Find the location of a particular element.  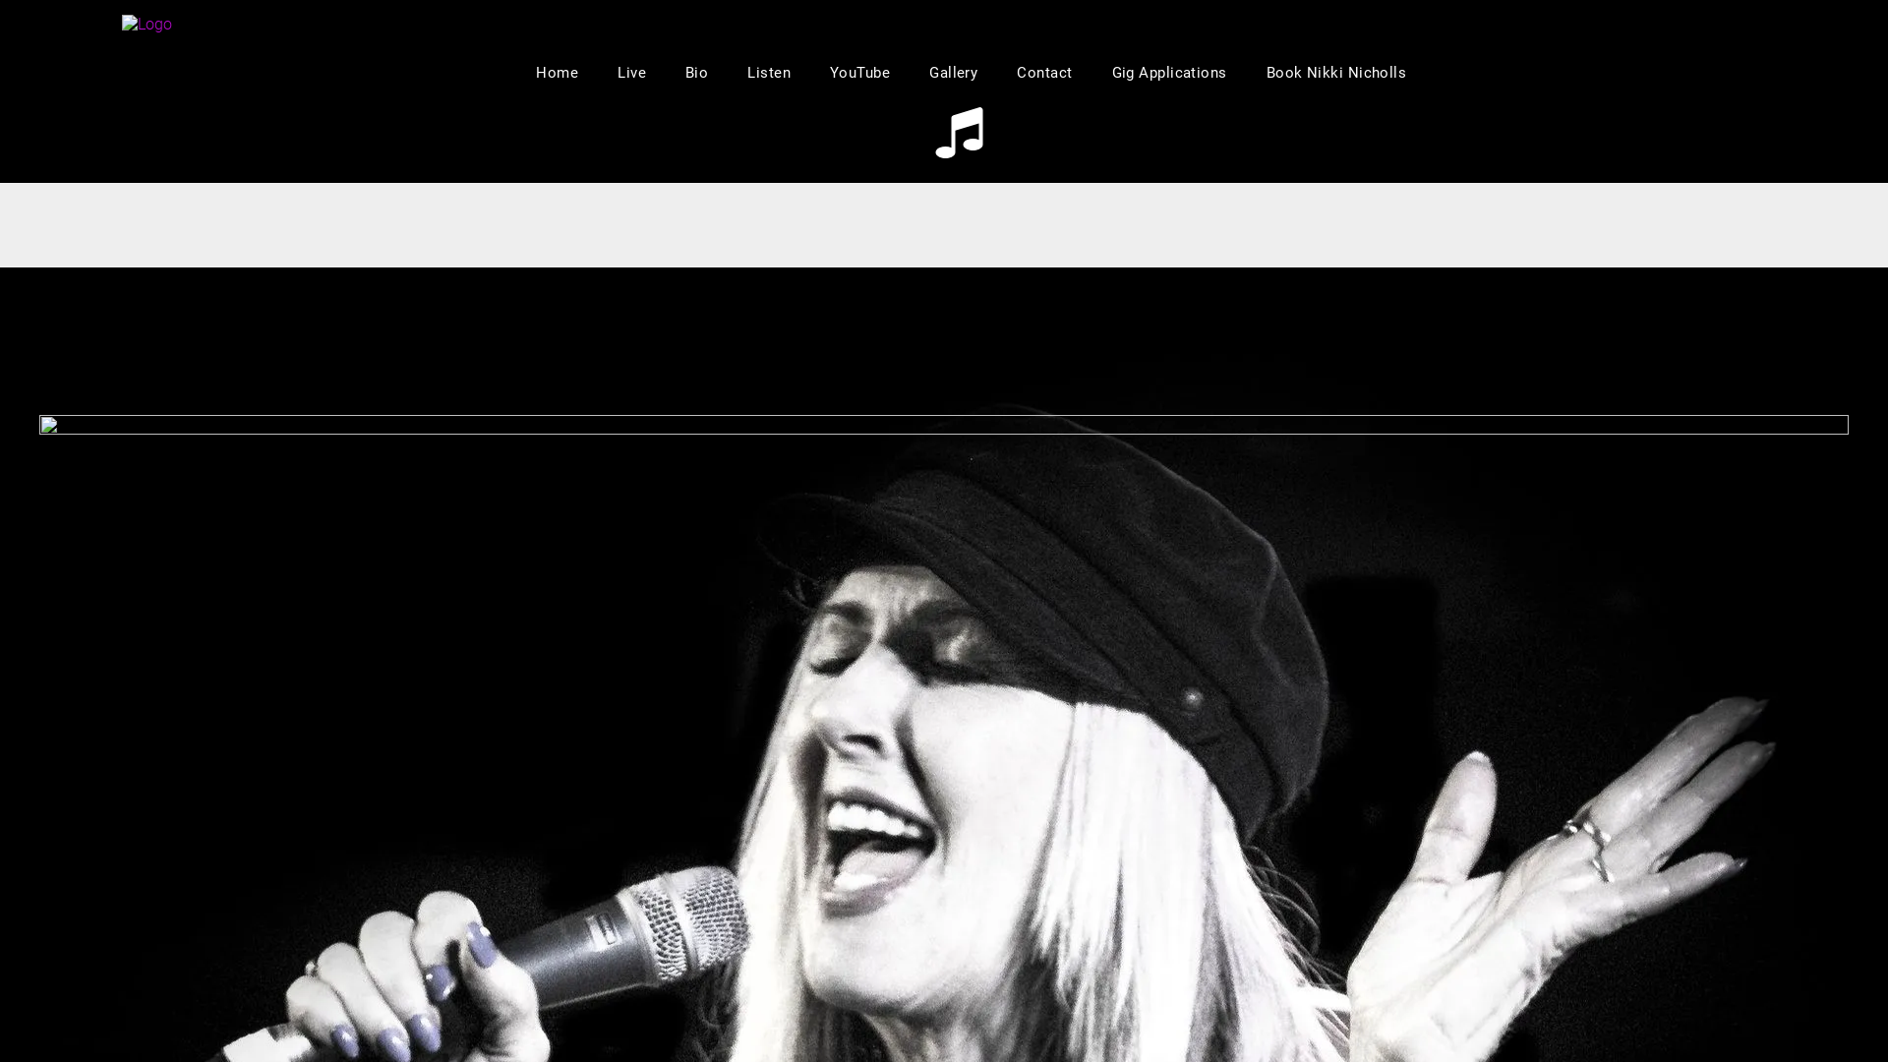

Bio is located at coordinates (696, 73).